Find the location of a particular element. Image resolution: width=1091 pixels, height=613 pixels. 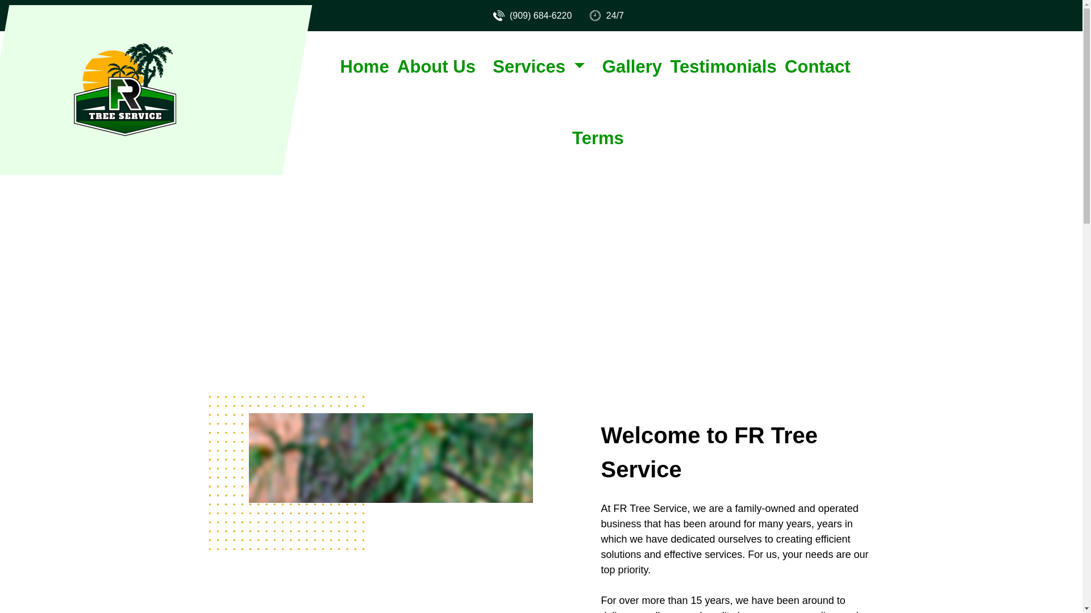

About Us is located at coordinates (436, 67).